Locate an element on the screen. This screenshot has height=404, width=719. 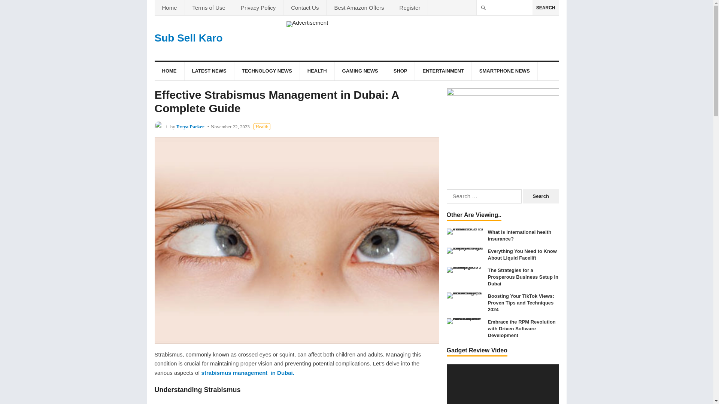
HEALTH is located at coordinates (317, 71).